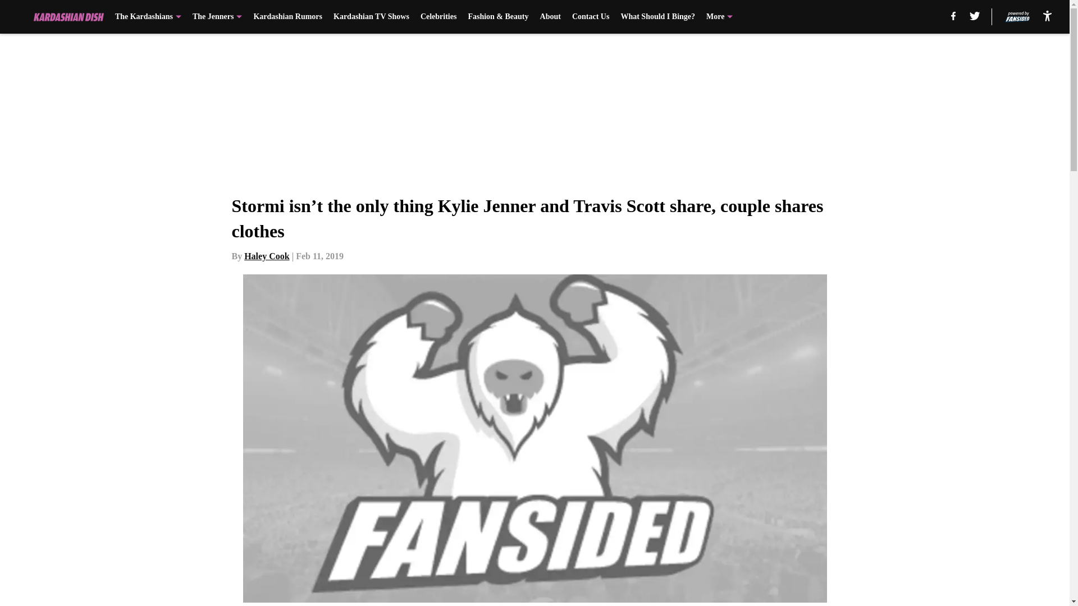  I want to click on What Should I Binge?, so click(658, 17).